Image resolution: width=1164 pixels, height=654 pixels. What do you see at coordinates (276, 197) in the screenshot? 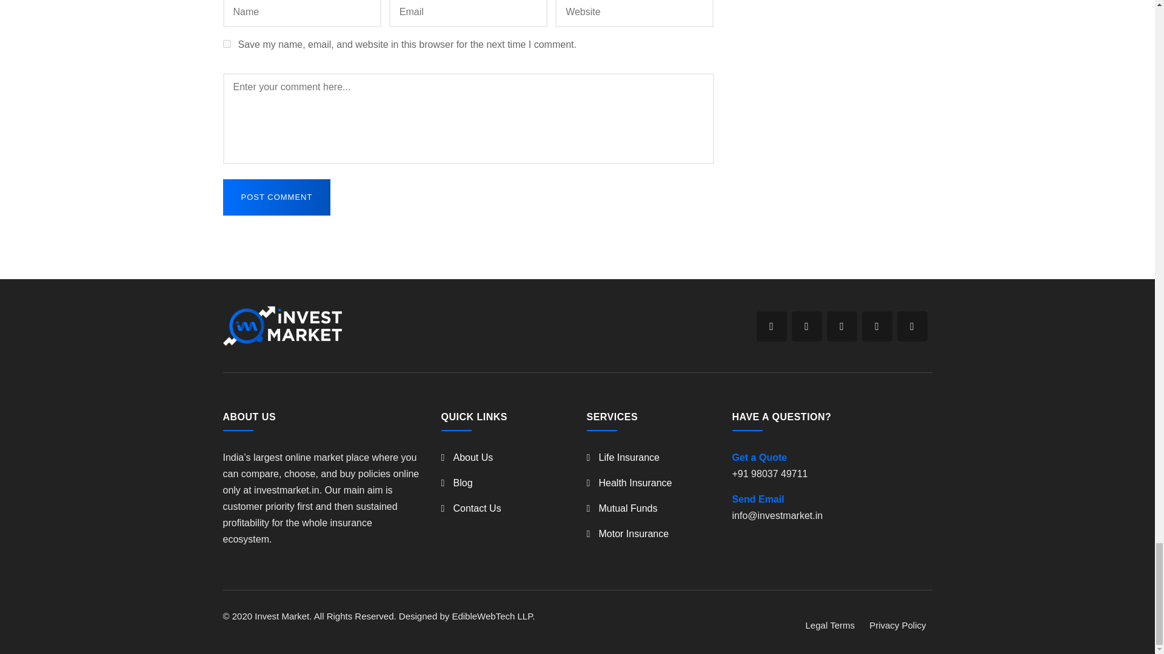
I see `Post Comment` at bounding box center [276, 197].